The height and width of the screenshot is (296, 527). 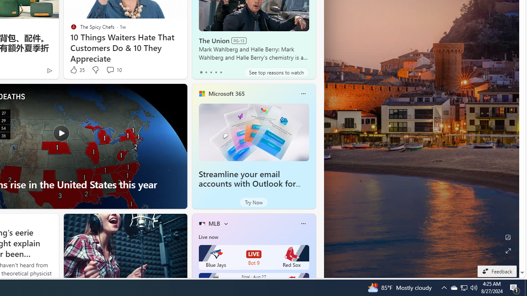 I want to click on Edit Background, so click(x=508, y=237).